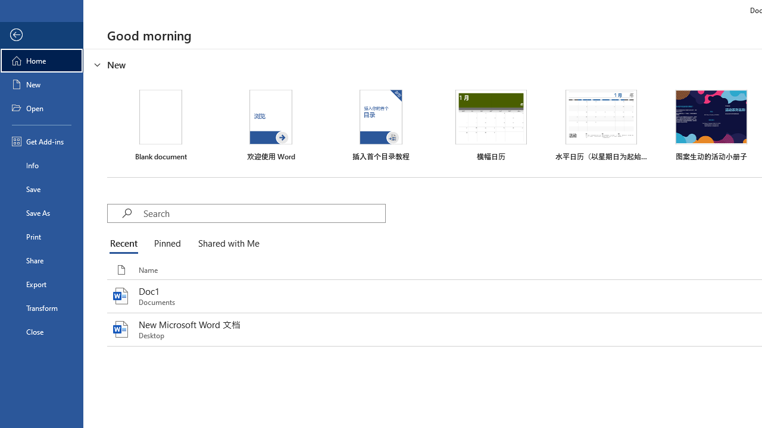 This screenshot has width=762, height=428. Describe the element at coordinates (98, 64) in the screenshot. I see `Hide or show region` at that location.